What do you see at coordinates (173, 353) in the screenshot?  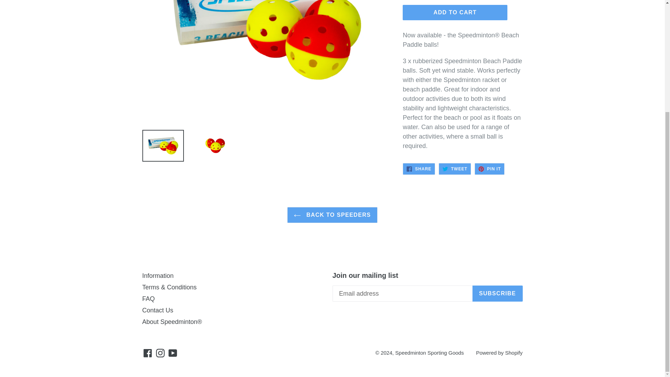 I see `Share on Facebook` at bounding box center [173, 353].